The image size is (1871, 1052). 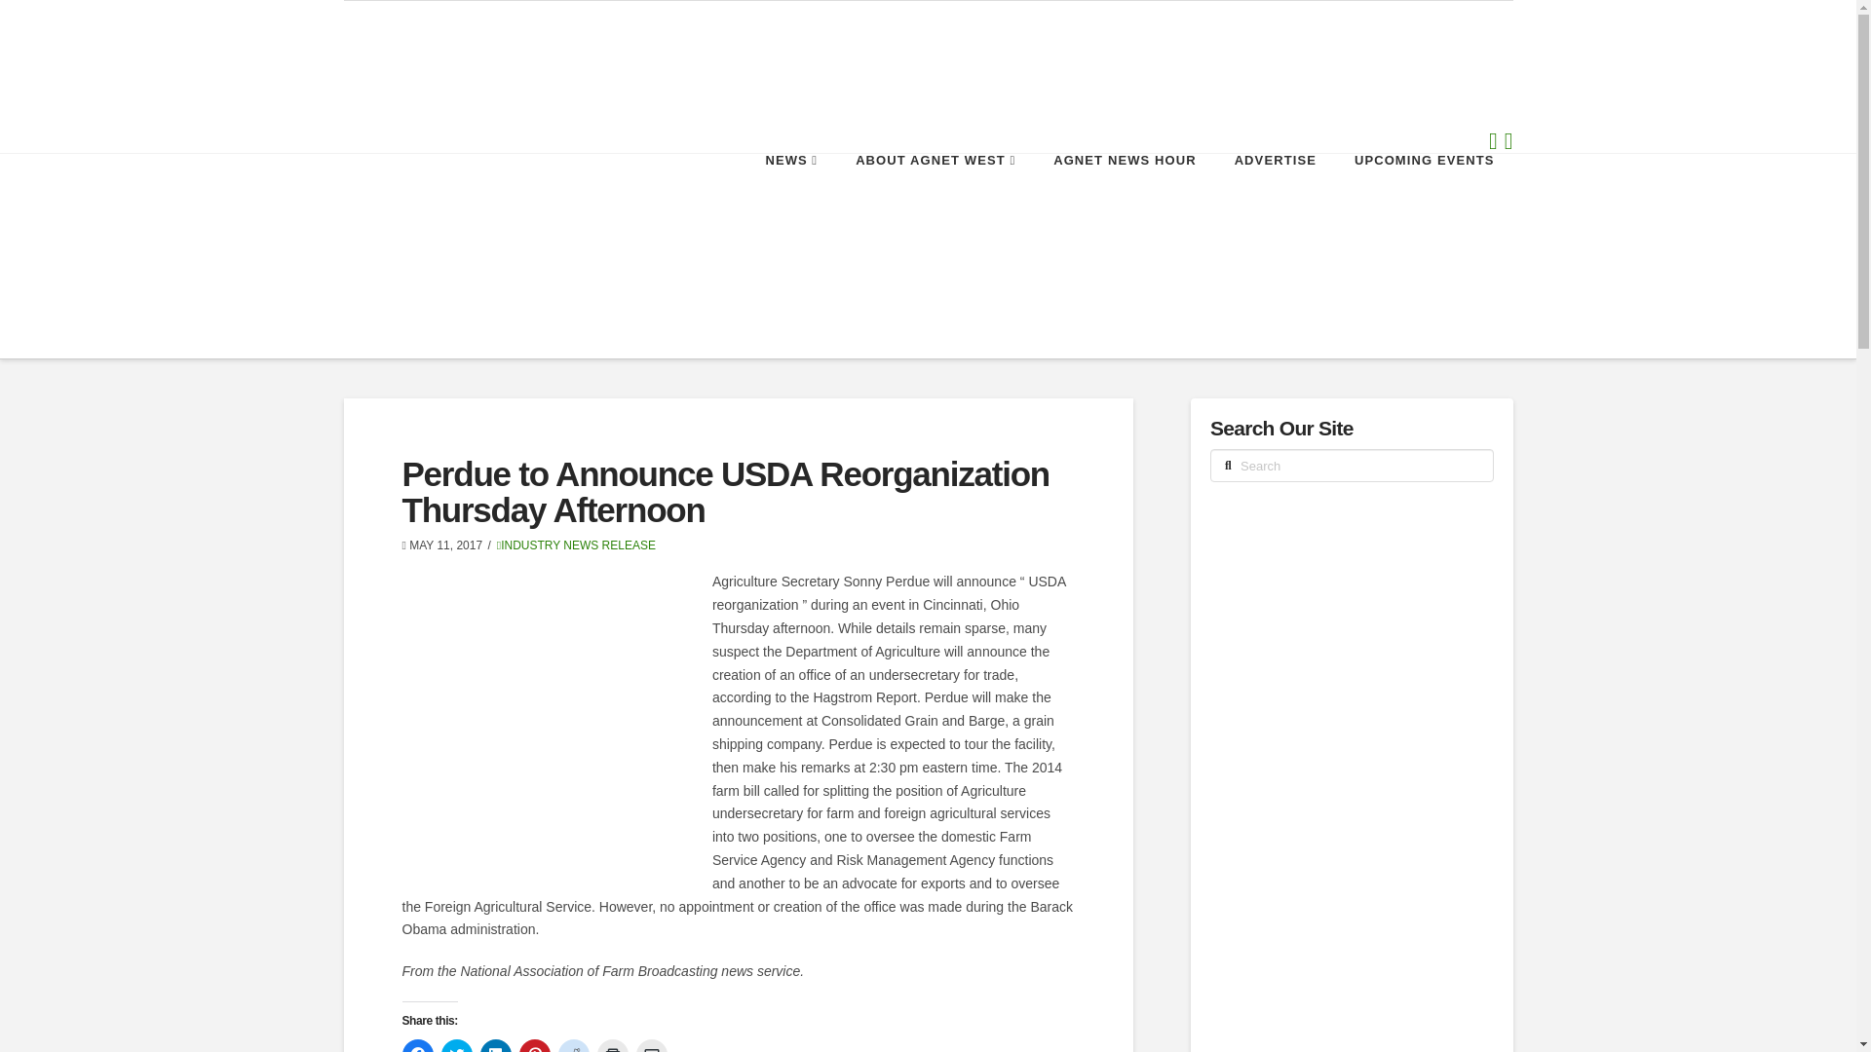 I want to click on Click to share on Reddit, so click(x=573, y=1046).